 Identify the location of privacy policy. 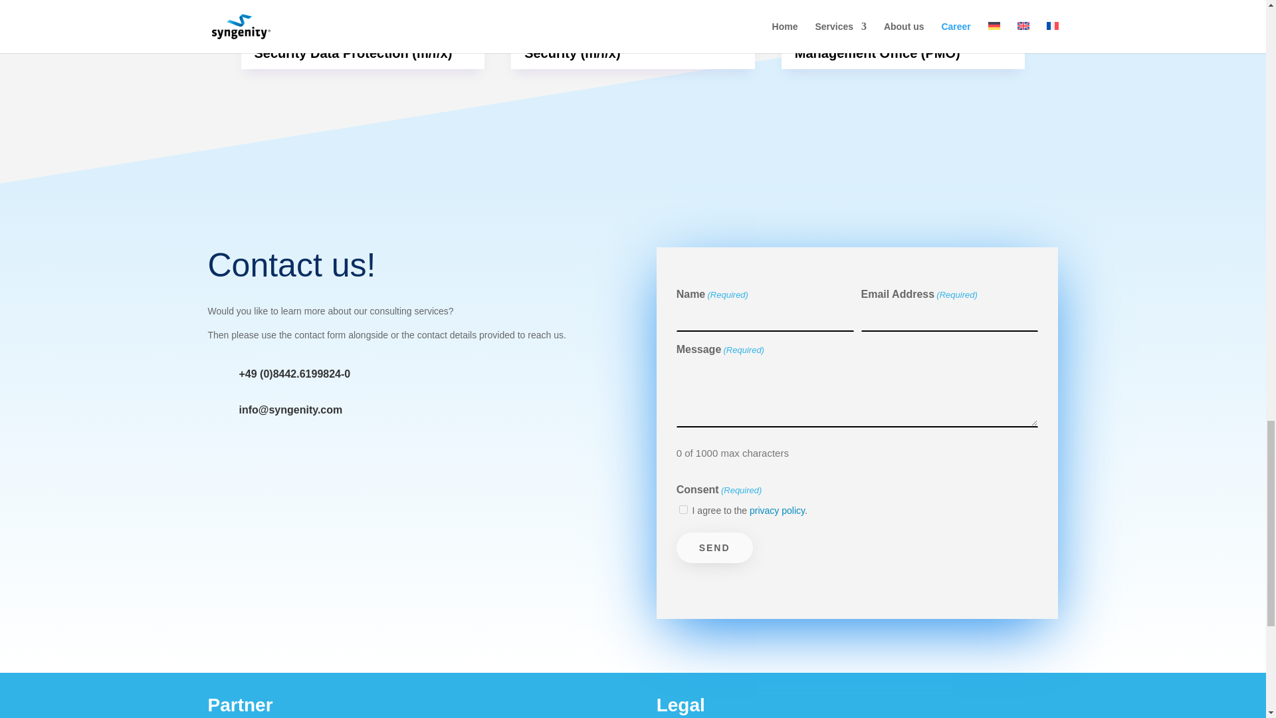
(778, 511).